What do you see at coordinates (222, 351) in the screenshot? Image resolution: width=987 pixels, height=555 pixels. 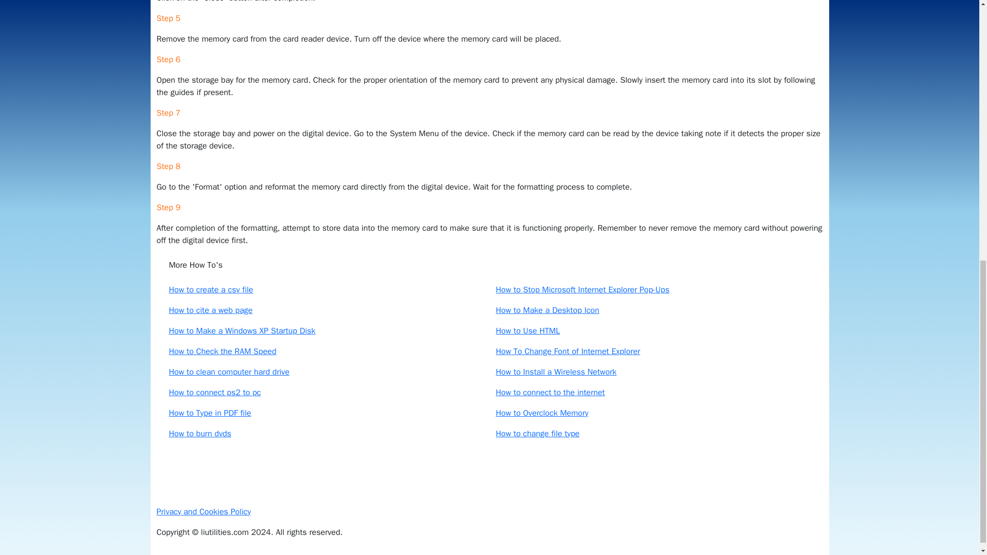 I see `How to Check the RAM Speed` at bounding box center [222, 351].